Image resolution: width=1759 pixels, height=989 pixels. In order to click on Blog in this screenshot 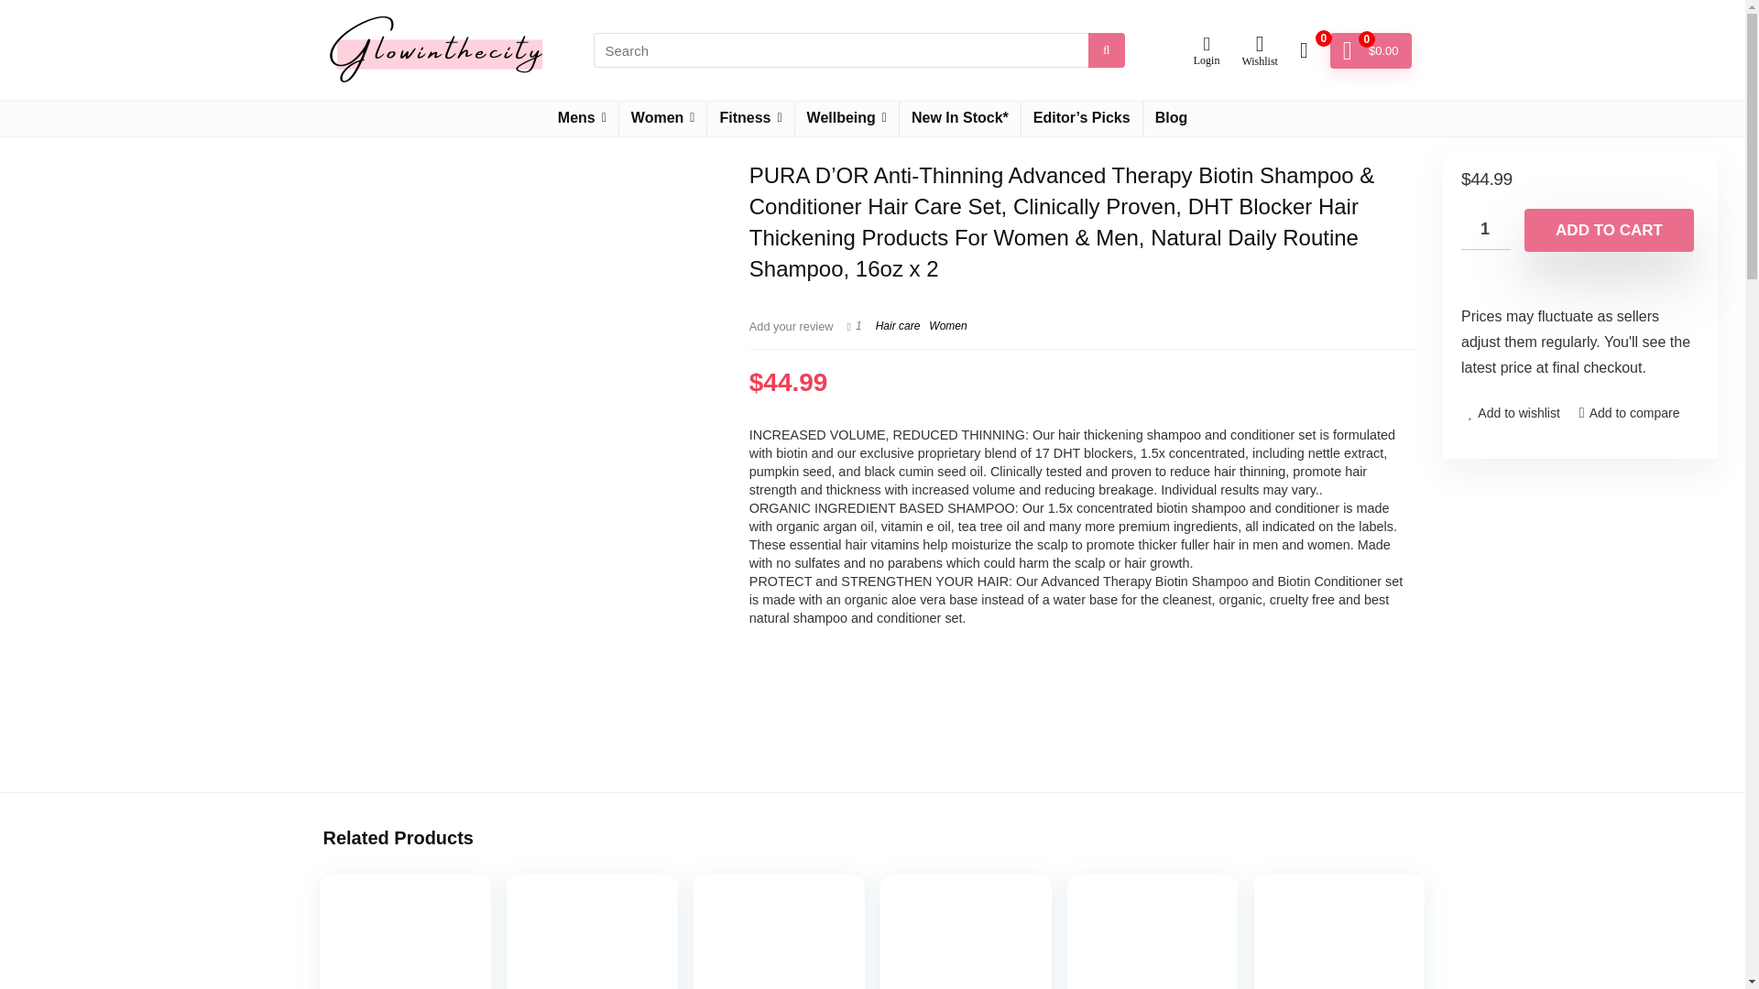, I will do `click(1171, 119)`.